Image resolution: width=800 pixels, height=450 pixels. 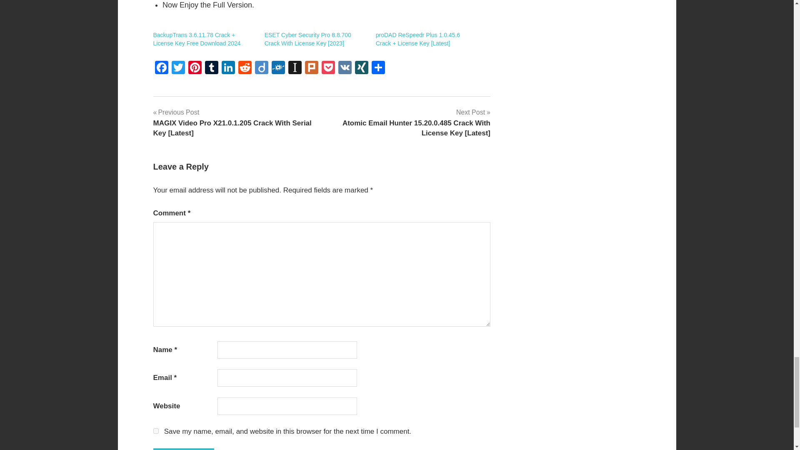 I want to click on Post Comment, so click(x=184, y=449).